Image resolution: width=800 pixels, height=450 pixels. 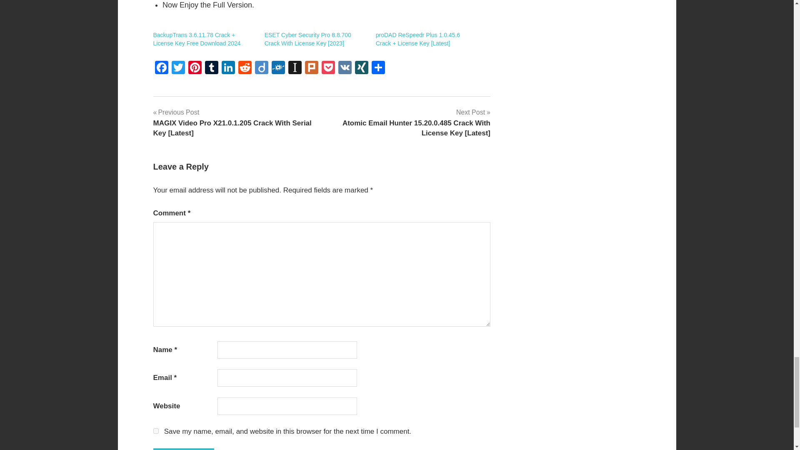 I want to click on Post Comment, so click(x=184, y=449).